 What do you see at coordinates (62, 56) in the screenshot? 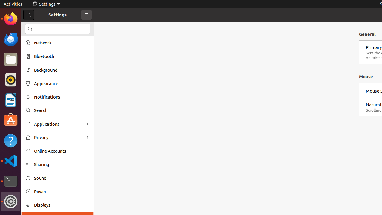
I see `Bluetooth` at bounding box center [62, 56].